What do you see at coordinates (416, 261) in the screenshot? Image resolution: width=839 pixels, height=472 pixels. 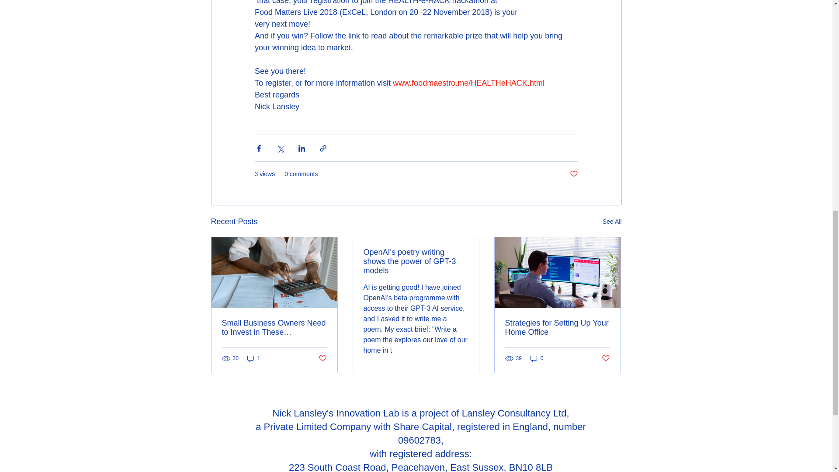 I see `OpenAI's poetry writing shows the power of GPT-3 models` at bounding box center [416, 261].